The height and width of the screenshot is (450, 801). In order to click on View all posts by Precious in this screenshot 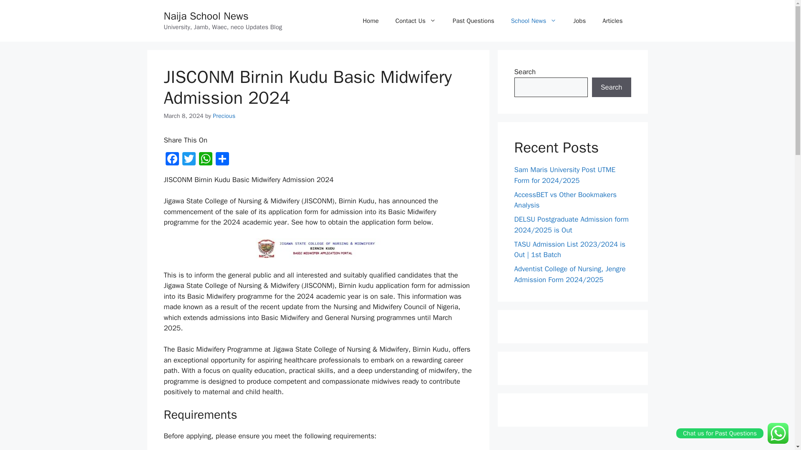, I will do `click(224, 116)`.